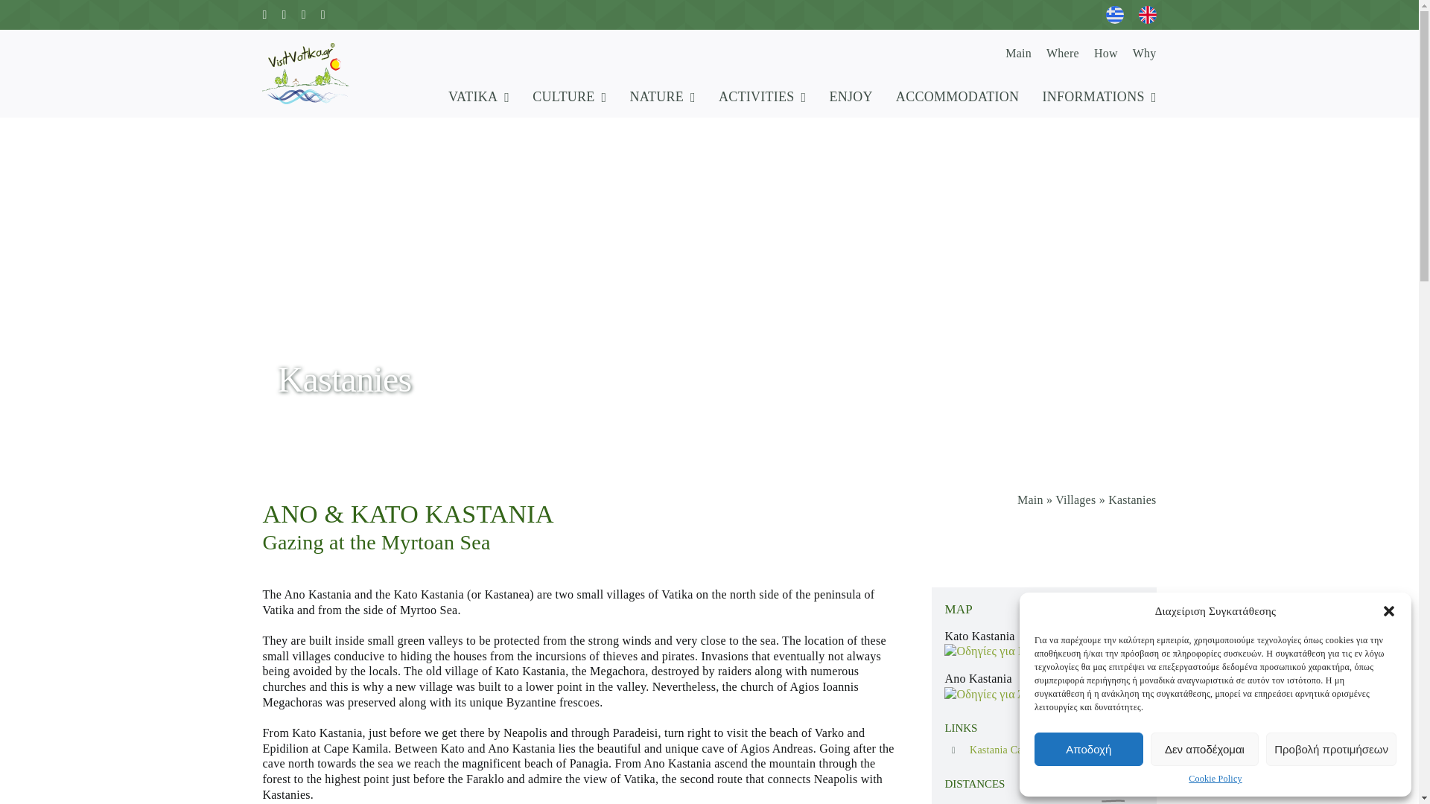 This screenshot has height=804, width=1430. What do you see at coordinates (1105, 54) in the screenshot?
I see `How` at bounding box center [1105, 54].